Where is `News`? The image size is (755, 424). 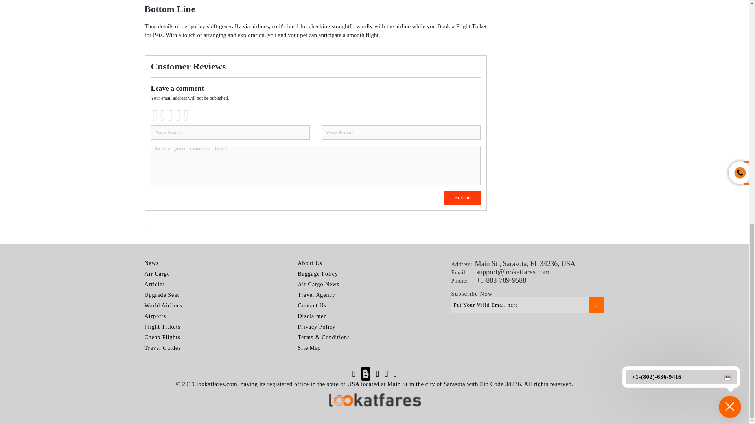 News is located at coordinates (152, 263).